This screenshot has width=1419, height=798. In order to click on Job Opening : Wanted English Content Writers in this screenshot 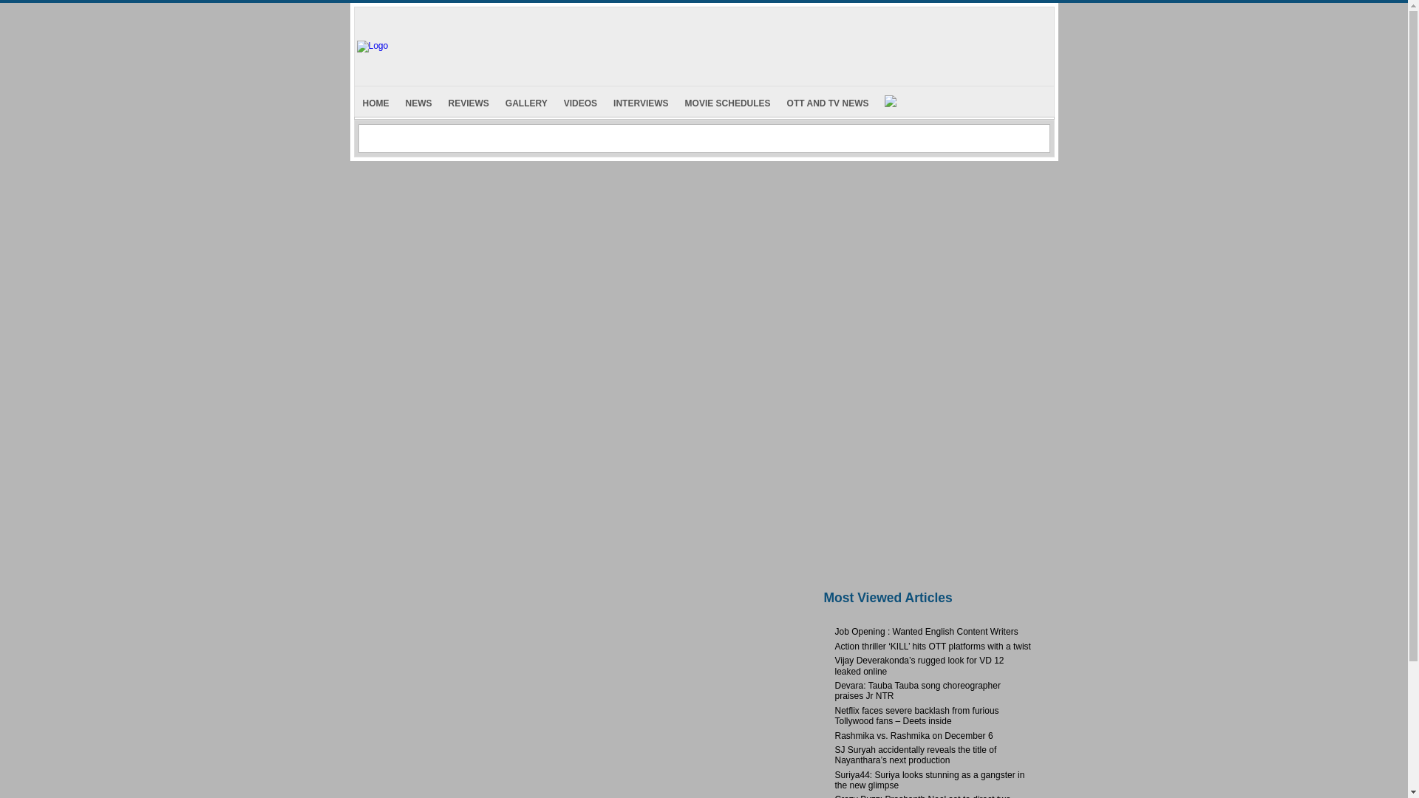, I will do `click(927, 631)`.